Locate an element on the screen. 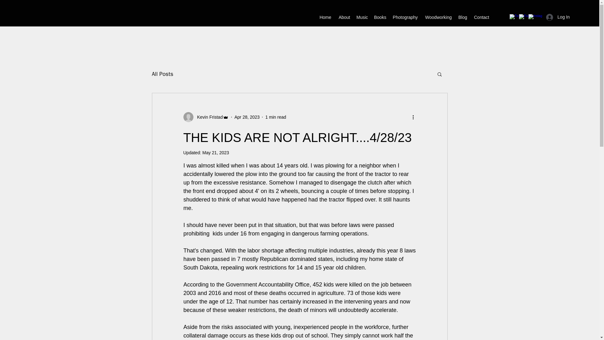 The width and height of the screenshot is (604, 340). Apr 28, 2023 is located at coordinates (247, 117).